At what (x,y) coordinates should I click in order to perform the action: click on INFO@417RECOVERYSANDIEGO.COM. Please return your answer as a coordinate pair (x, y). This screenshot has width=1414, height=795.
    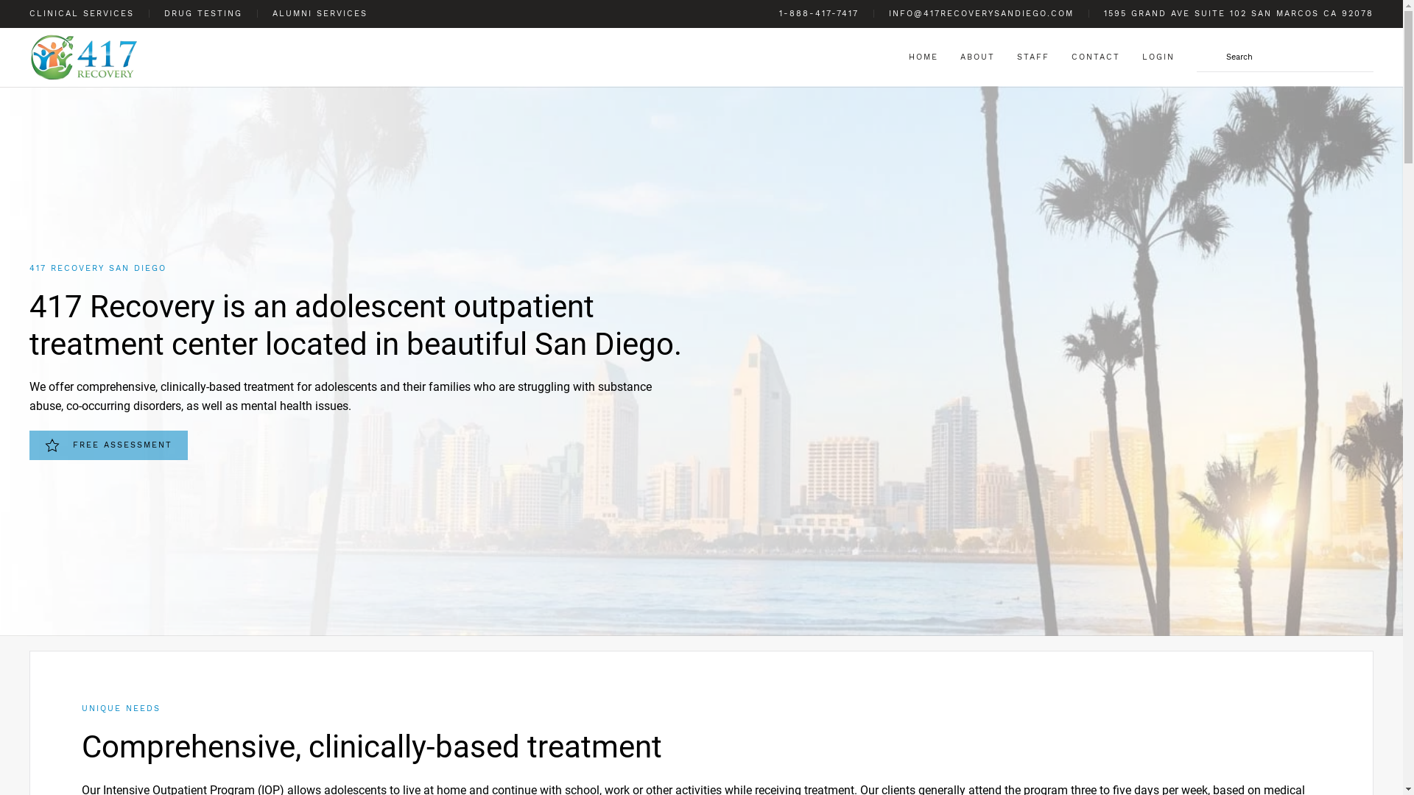
    Looking at the image, I should click on (981, 14).